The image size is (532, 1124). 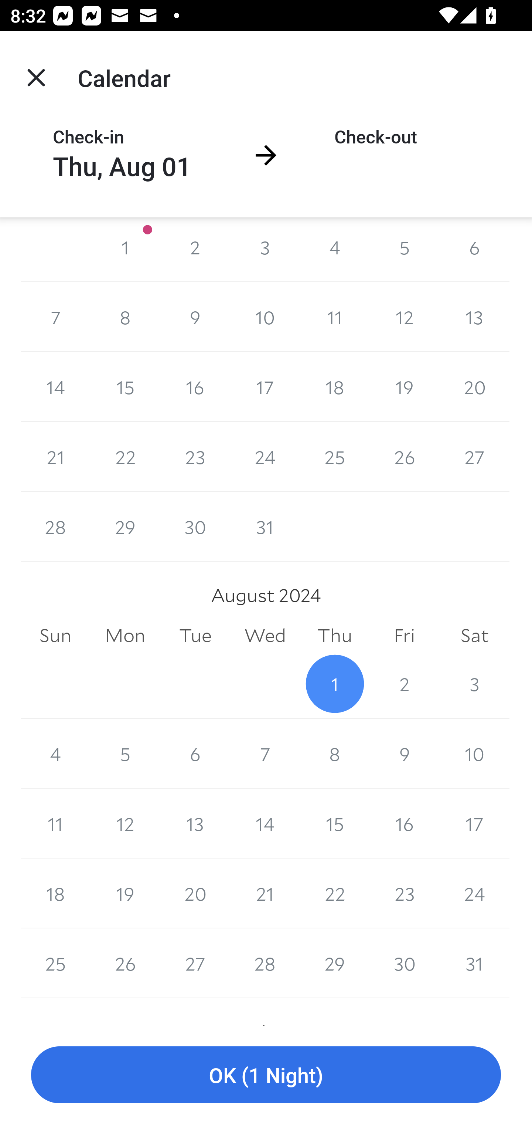 I want to click on 20 20 August 2024, so click(x=195, y=893).